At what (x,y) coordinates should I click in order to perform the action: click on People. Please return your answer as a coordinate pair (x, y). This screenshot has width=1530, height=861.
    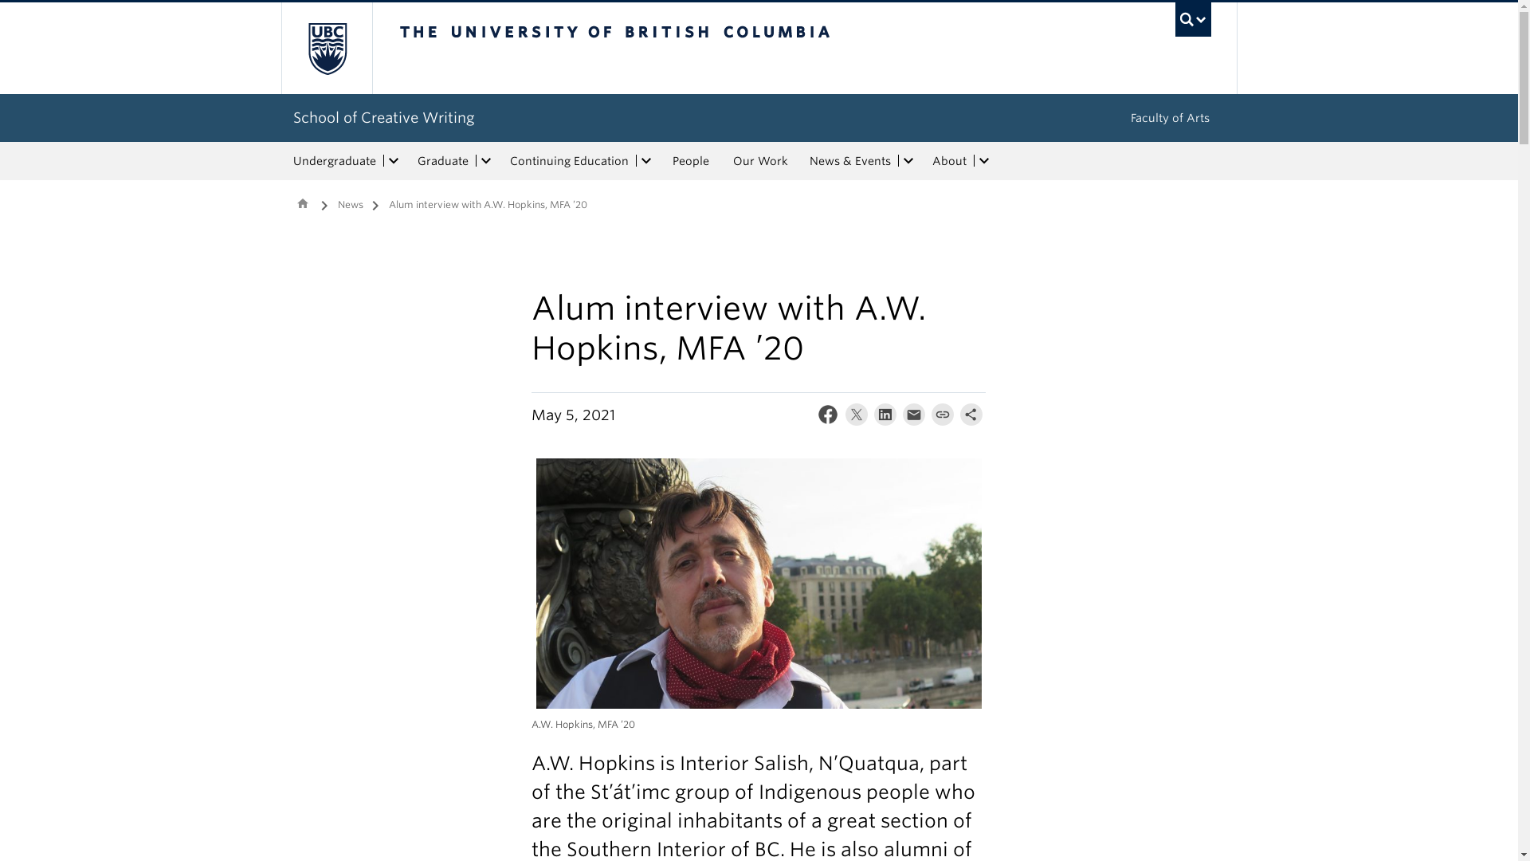
    Looking at the image, I should click on (690, 161).